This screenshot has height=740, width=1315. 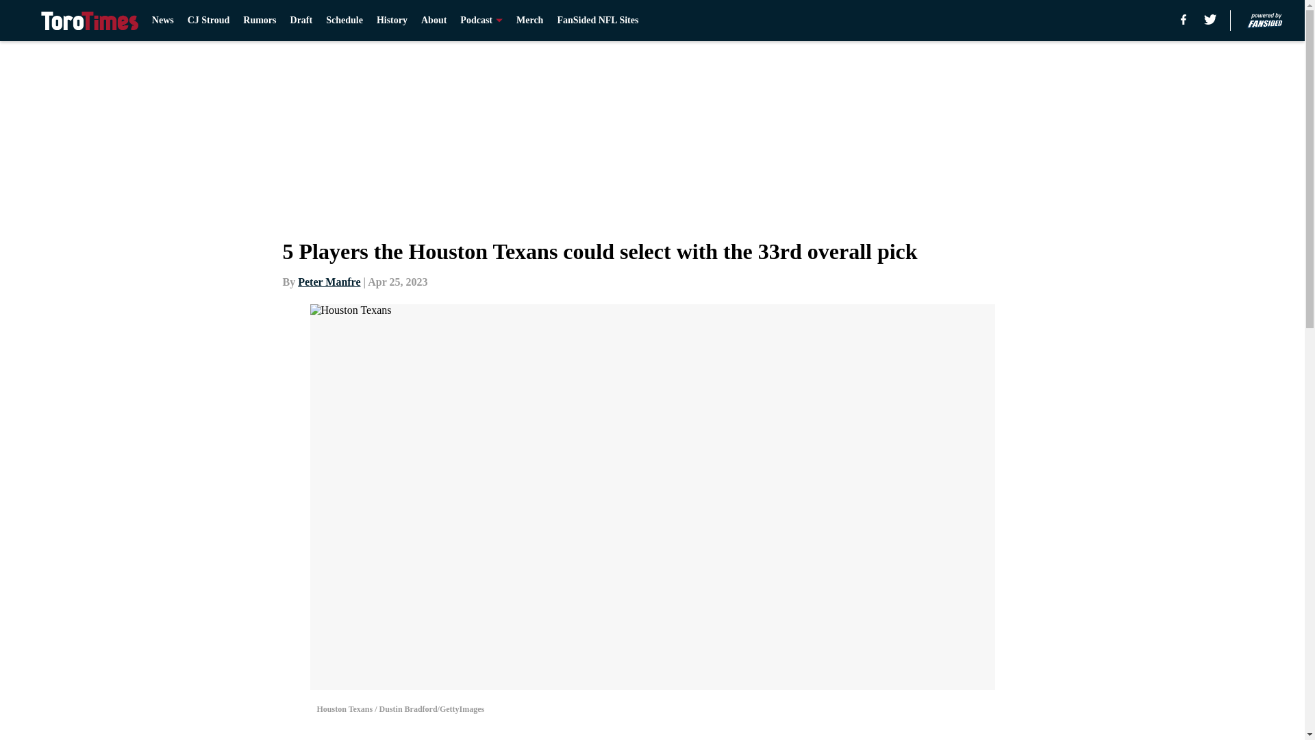 I want to click on Peter Manfre, so click(x=329, y=282).